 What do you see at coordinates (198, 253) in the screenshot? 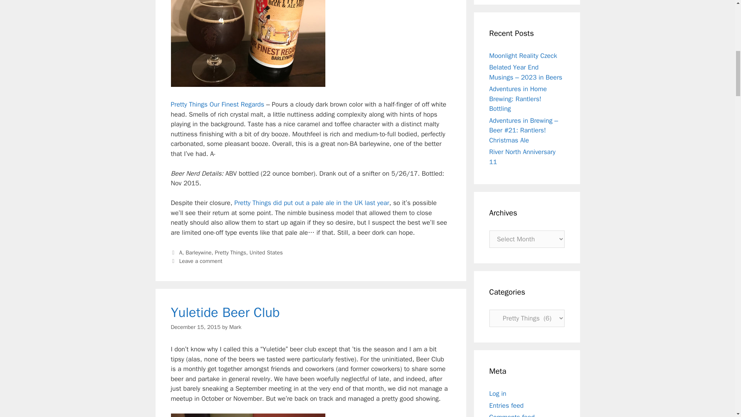
I see `Barleywine` at bounding box center [198, 253].